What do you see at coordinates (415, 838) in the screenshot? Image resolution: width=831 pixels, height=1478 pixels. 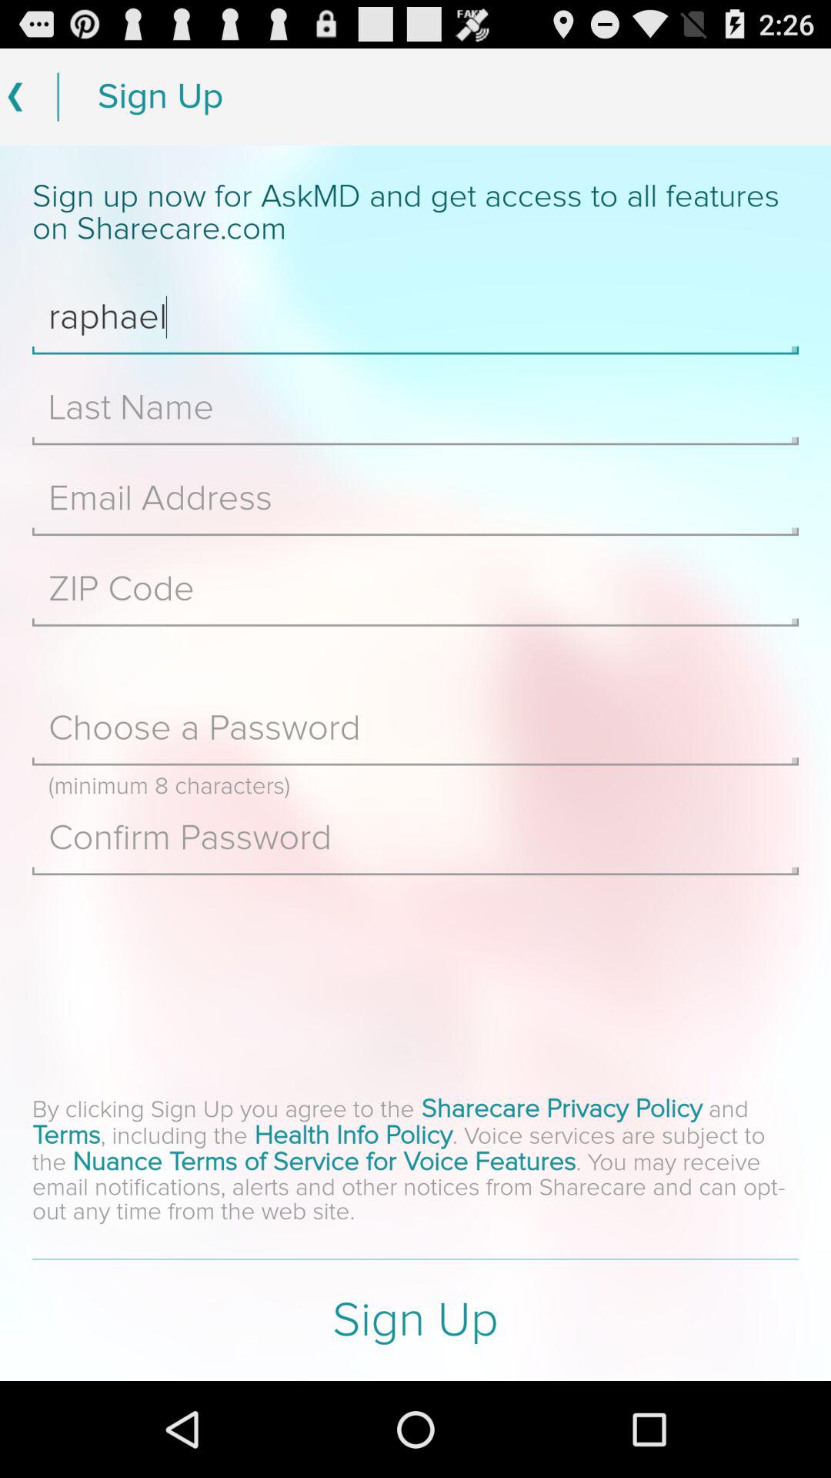 I see `confirm password` at bounding box center [415, 838].